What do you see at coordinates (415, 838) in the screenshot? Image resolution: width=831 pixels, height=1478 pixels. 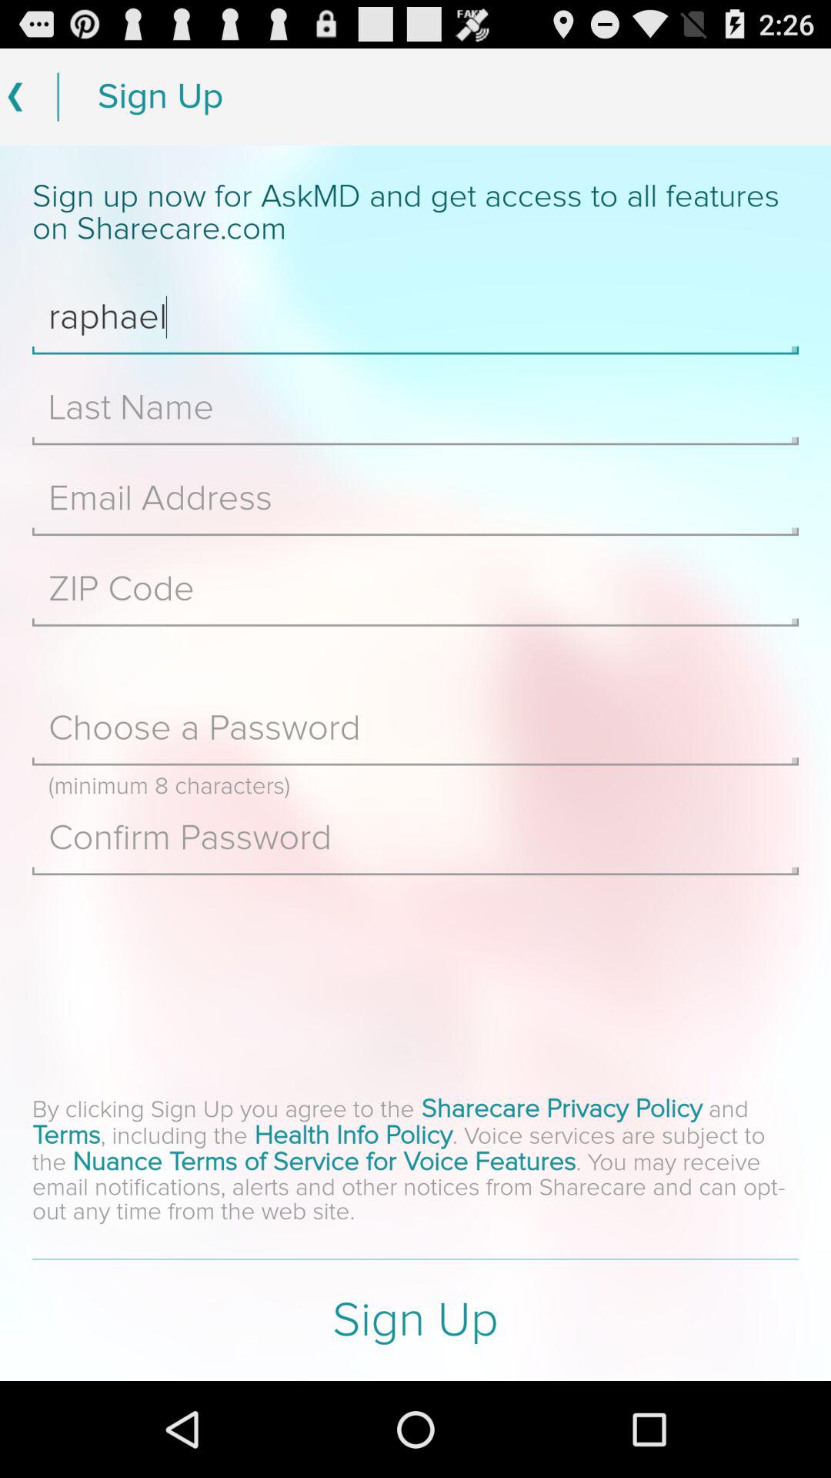 I see `confirm password` at bounding box center [415, 838].